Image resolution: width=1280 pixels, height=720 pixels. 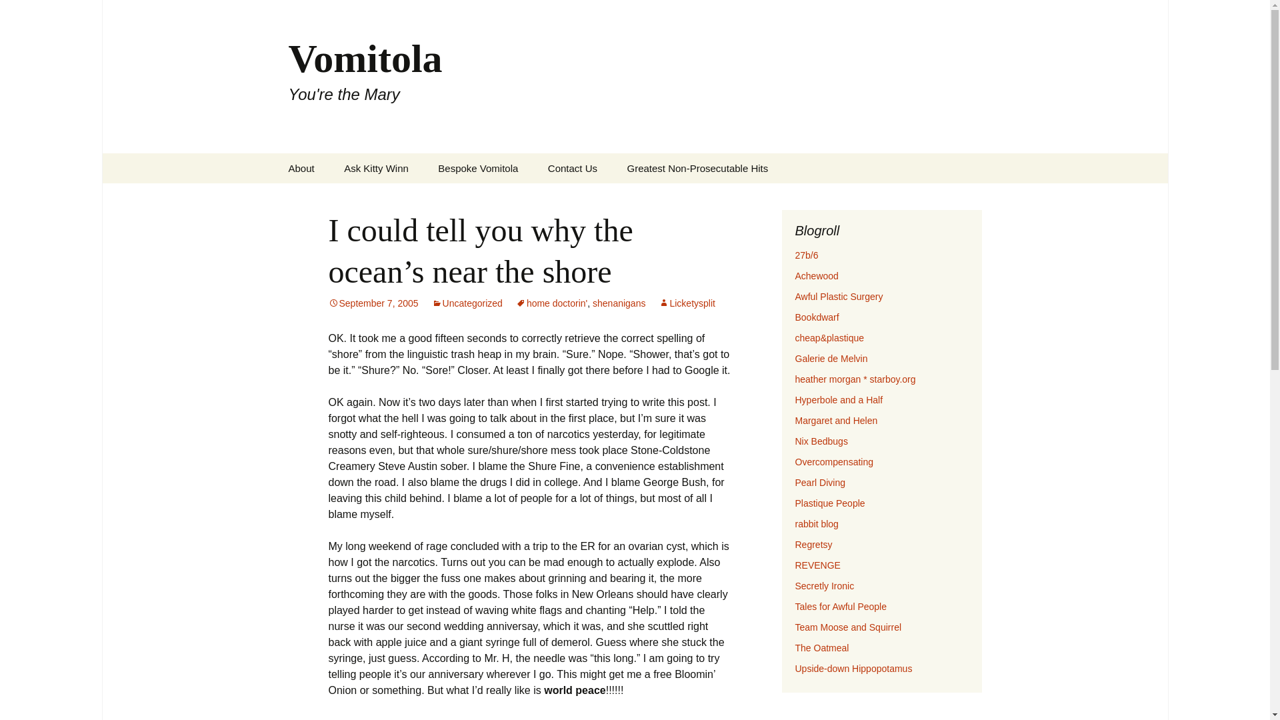 What do you see at coordinates (687, 303) in the screenshot?
I see `View all posts by Licketysplit` at bounding box center [687, 303].